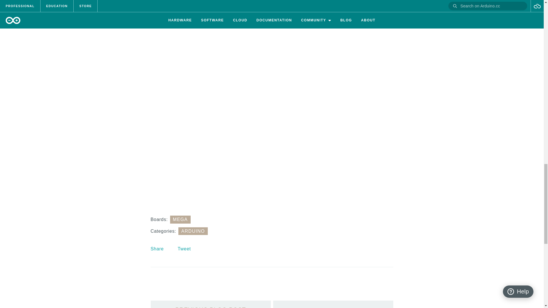 The width and height of the screenshot is (548, 308). What do you see at coordinates (157, 249) in the screenshot?
I see `Share` at bounding box center [157, 249].